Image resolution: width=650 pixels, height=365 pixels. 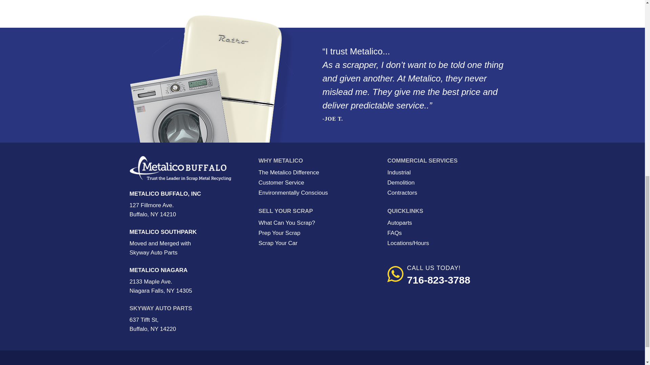 I want to click on Prep Your Scrap, so click(x=279, y=233).